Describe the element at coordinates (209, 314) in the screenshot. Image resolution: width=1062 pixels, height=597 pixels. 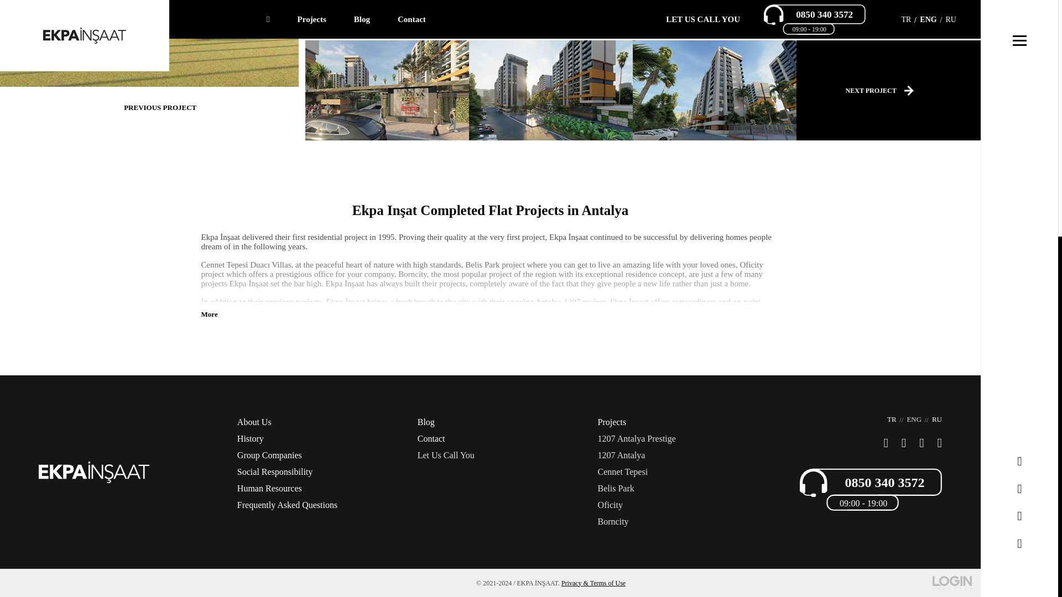
I see `More` at that location.